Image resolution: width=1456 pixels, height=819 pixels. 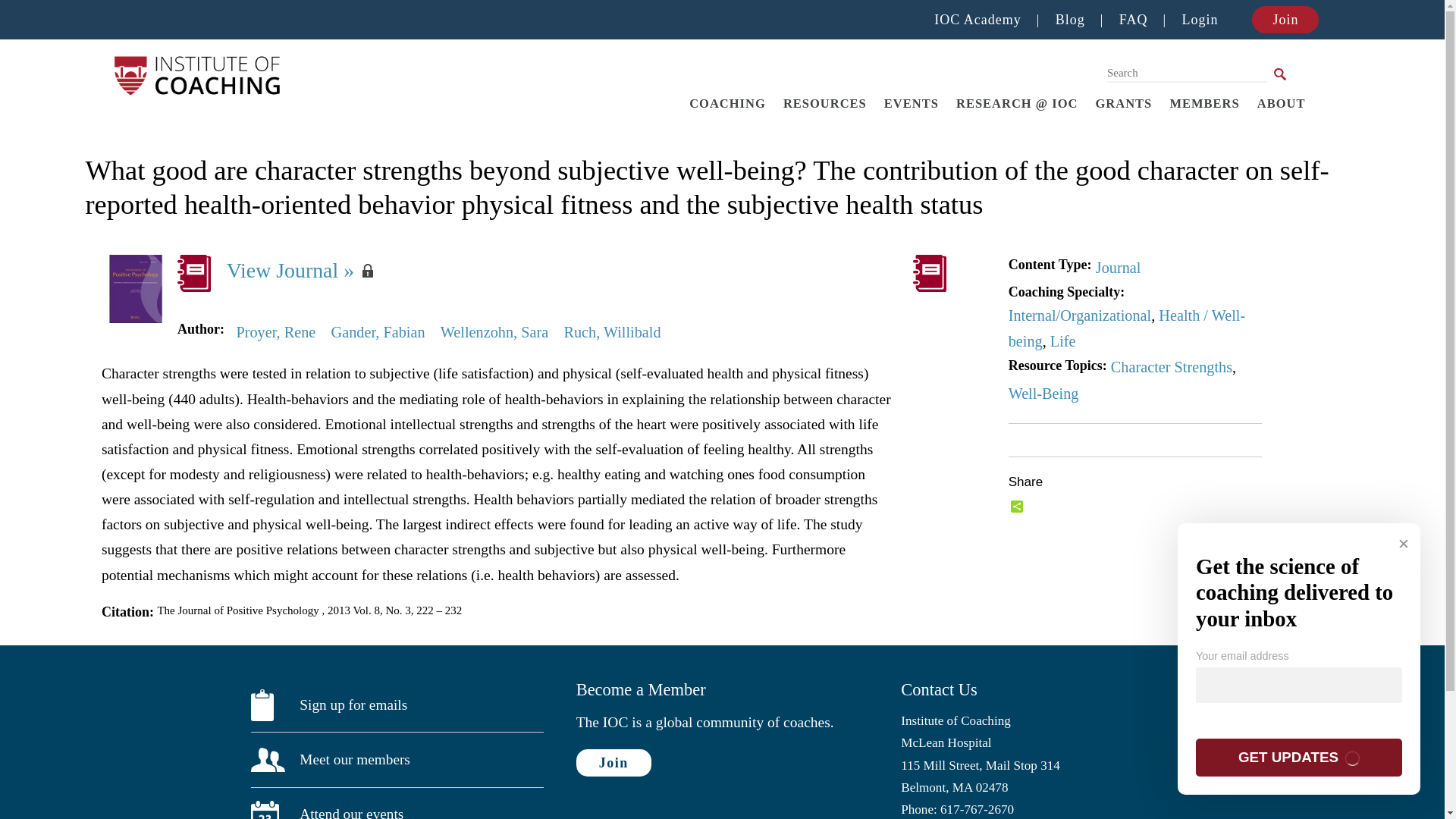 What do you see at coordinates (977, 20) in the screenshot?
I see `IOC Academy` at bounding box center [977, 20].